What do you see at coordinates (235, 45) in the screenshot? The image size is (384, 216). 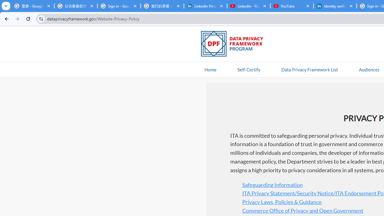 I see `Data Privacy Framework Logo - Link to Homepage` at bounding box center [235, 45].